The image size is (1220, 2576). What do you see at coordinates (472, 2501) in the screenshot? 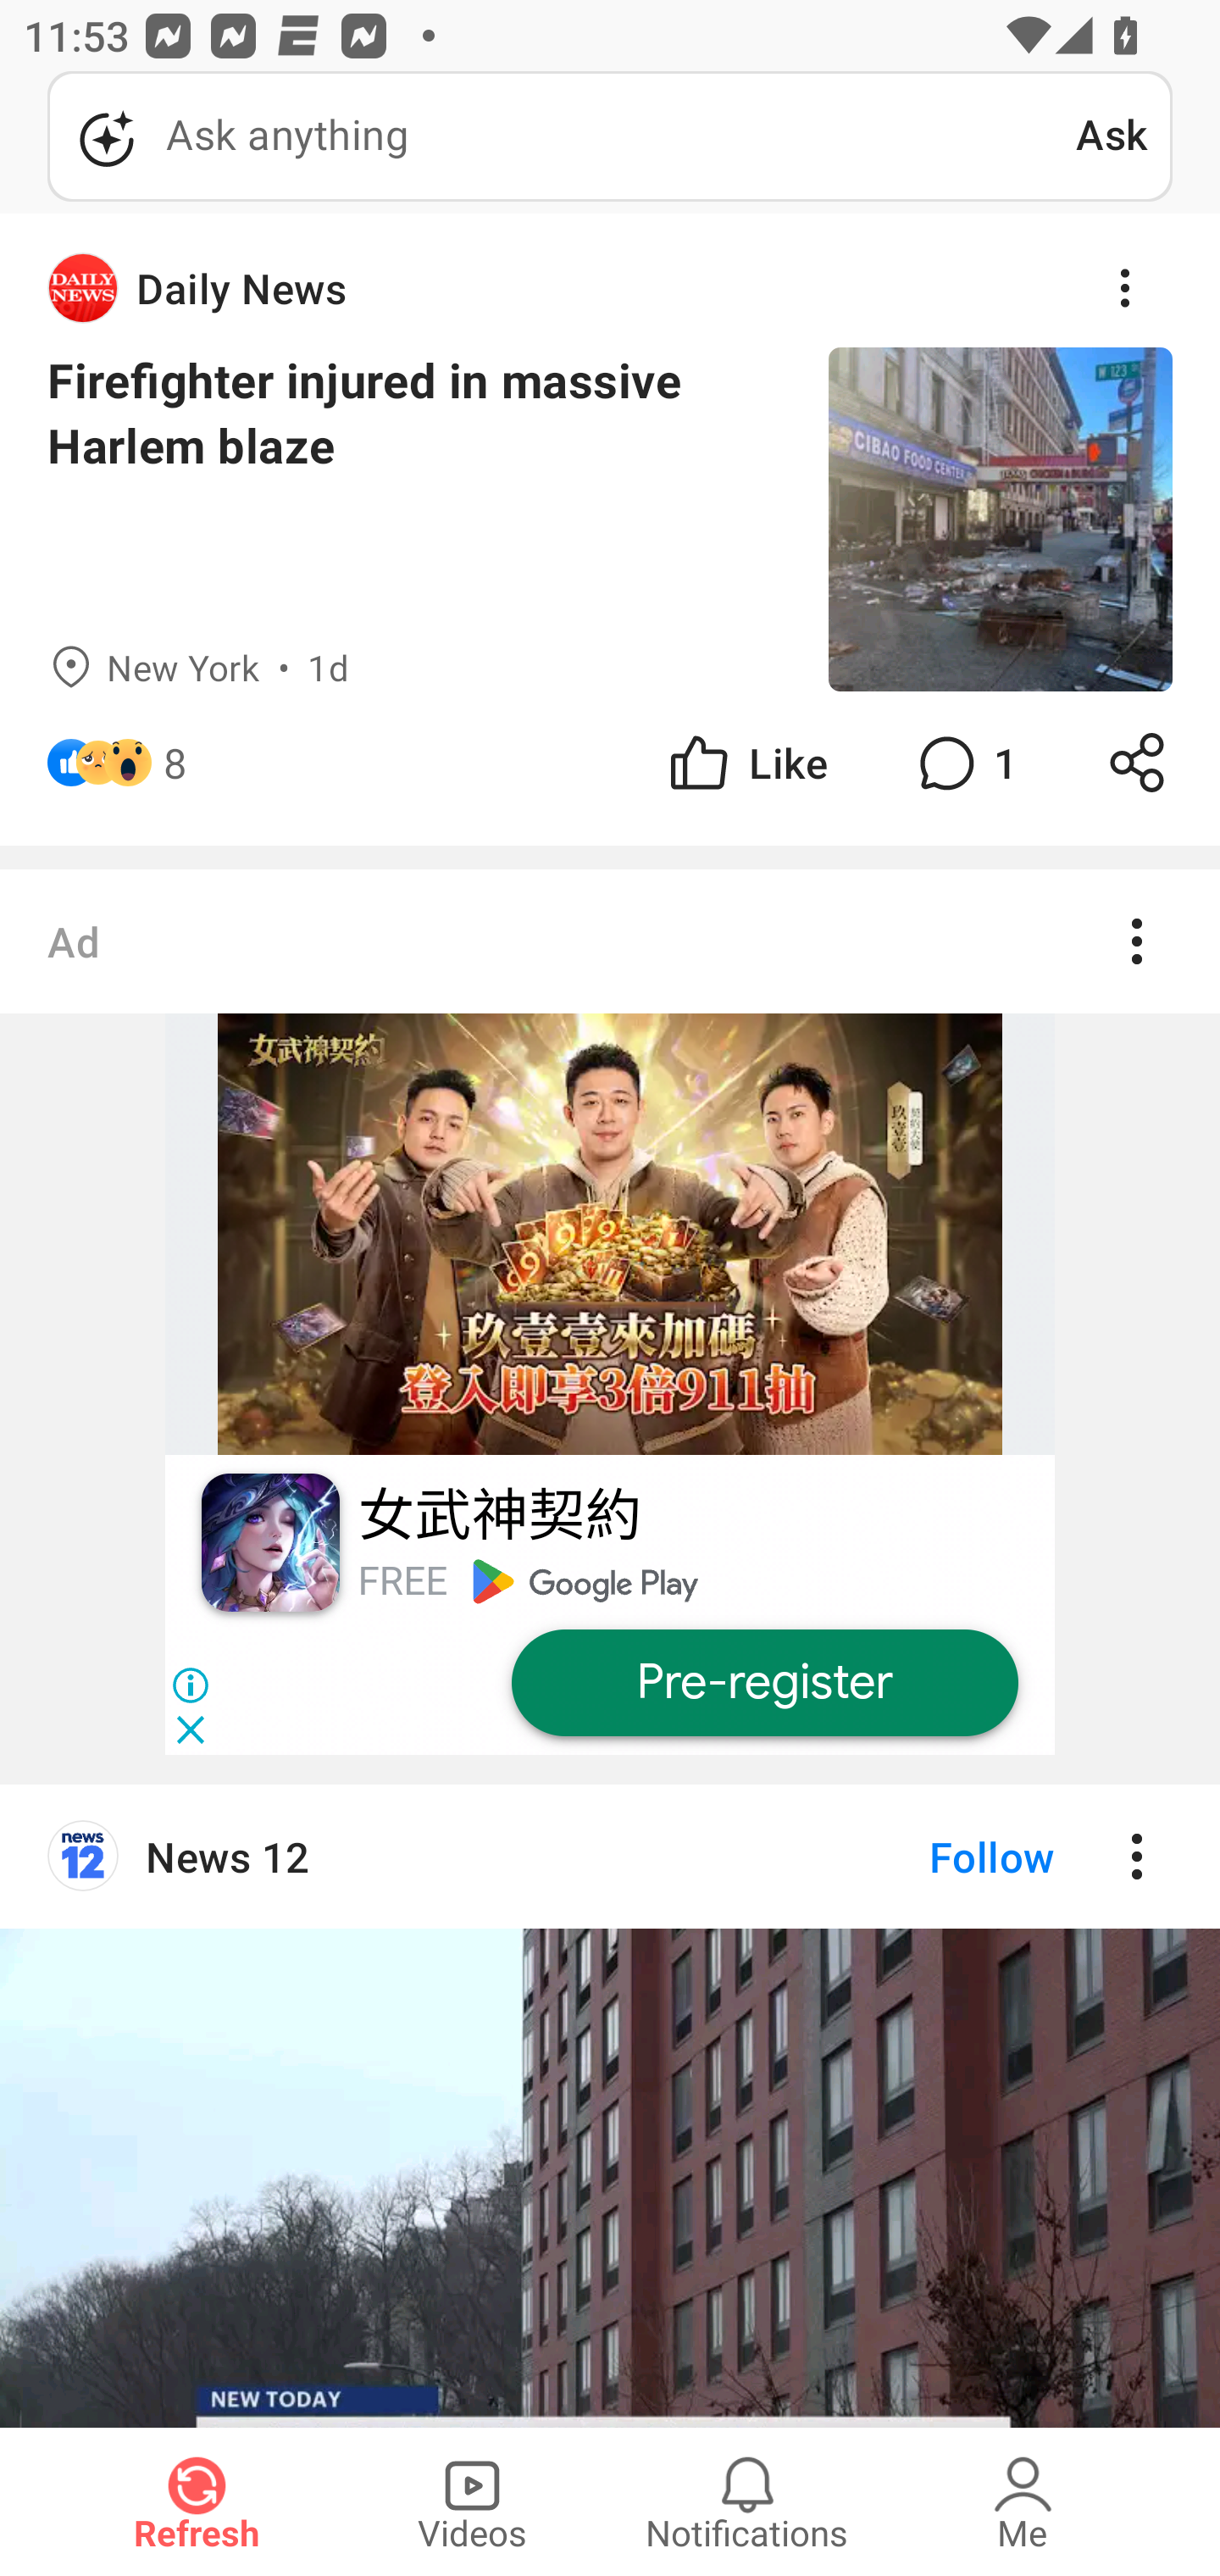
I see `Videos` at bounding box center [472, 2501].